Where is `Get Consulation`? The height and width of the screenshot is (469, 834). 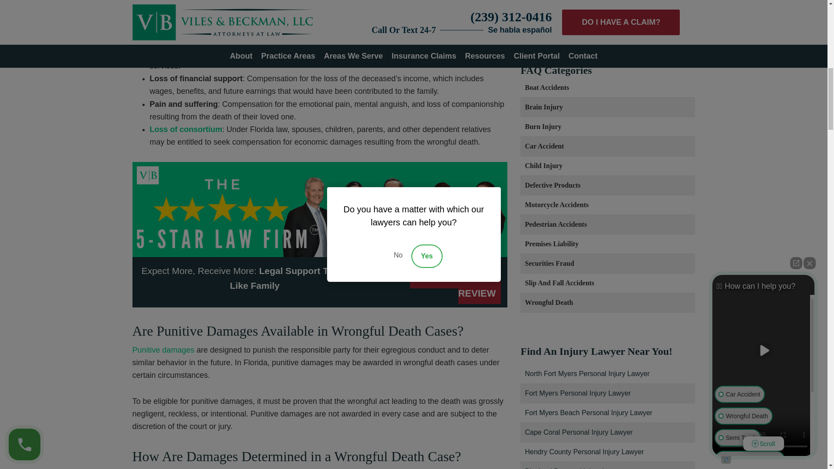
Get Consulation is located at coordinates (607, 19).